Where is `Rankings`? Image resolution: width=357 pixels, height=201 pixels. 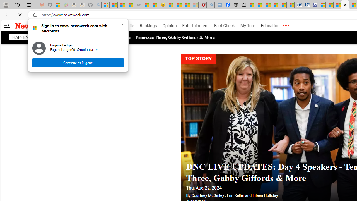 Rankings is located at coordinates (148, 26).